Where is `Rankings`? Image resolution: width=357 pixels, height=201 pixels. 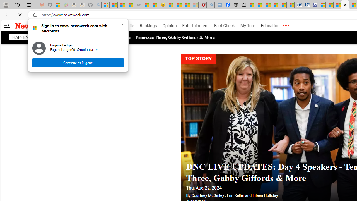 Rankings is located at coordinates (148, 26).